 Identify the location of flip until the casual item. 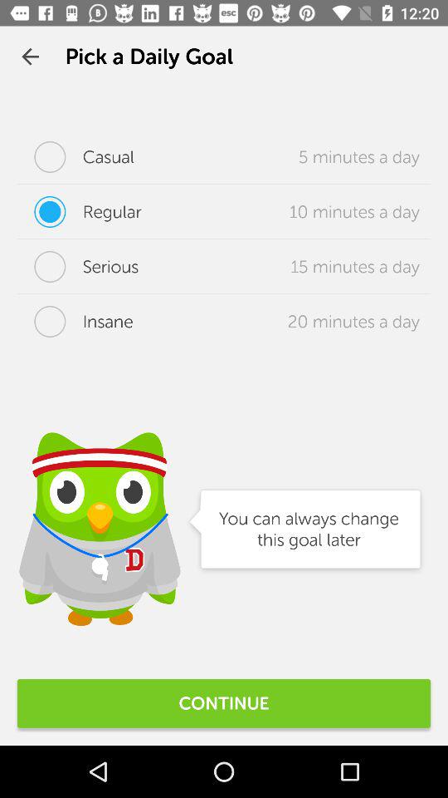
(76, 156).